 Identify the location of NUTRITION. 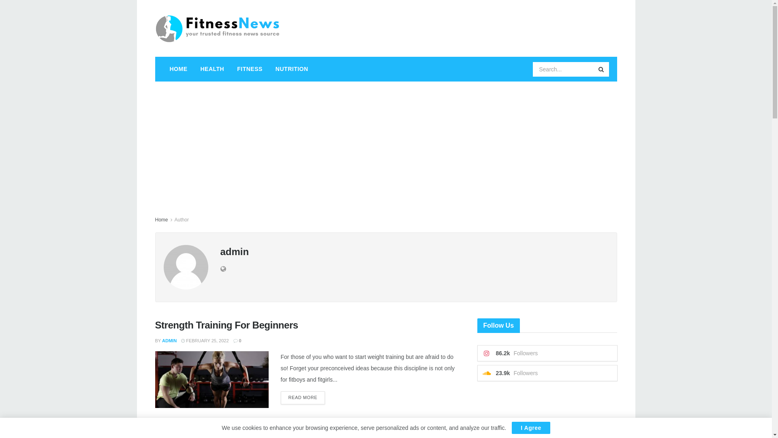
(292, 69).